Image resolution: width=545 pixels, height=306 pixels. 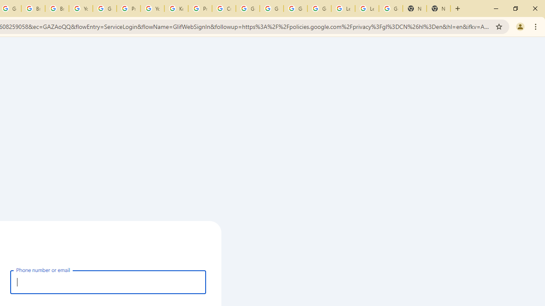 What do you see at coordinates (152, 8) in the screenshot?
I see `YouTube` at bounding box center [152, 8].